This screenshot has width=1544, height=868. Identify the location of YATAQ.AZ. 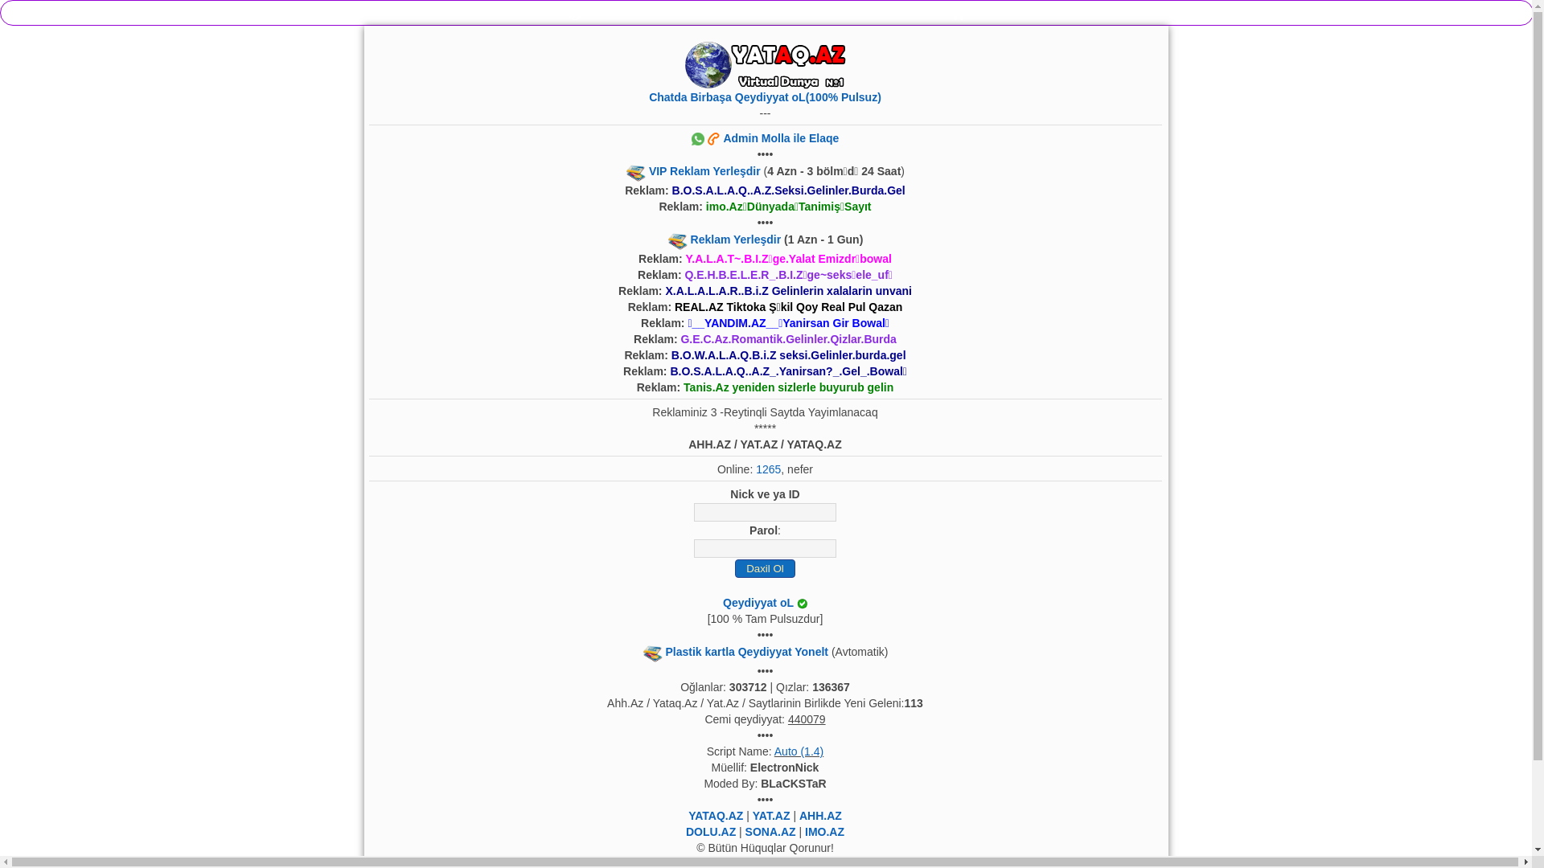
(716, 816).